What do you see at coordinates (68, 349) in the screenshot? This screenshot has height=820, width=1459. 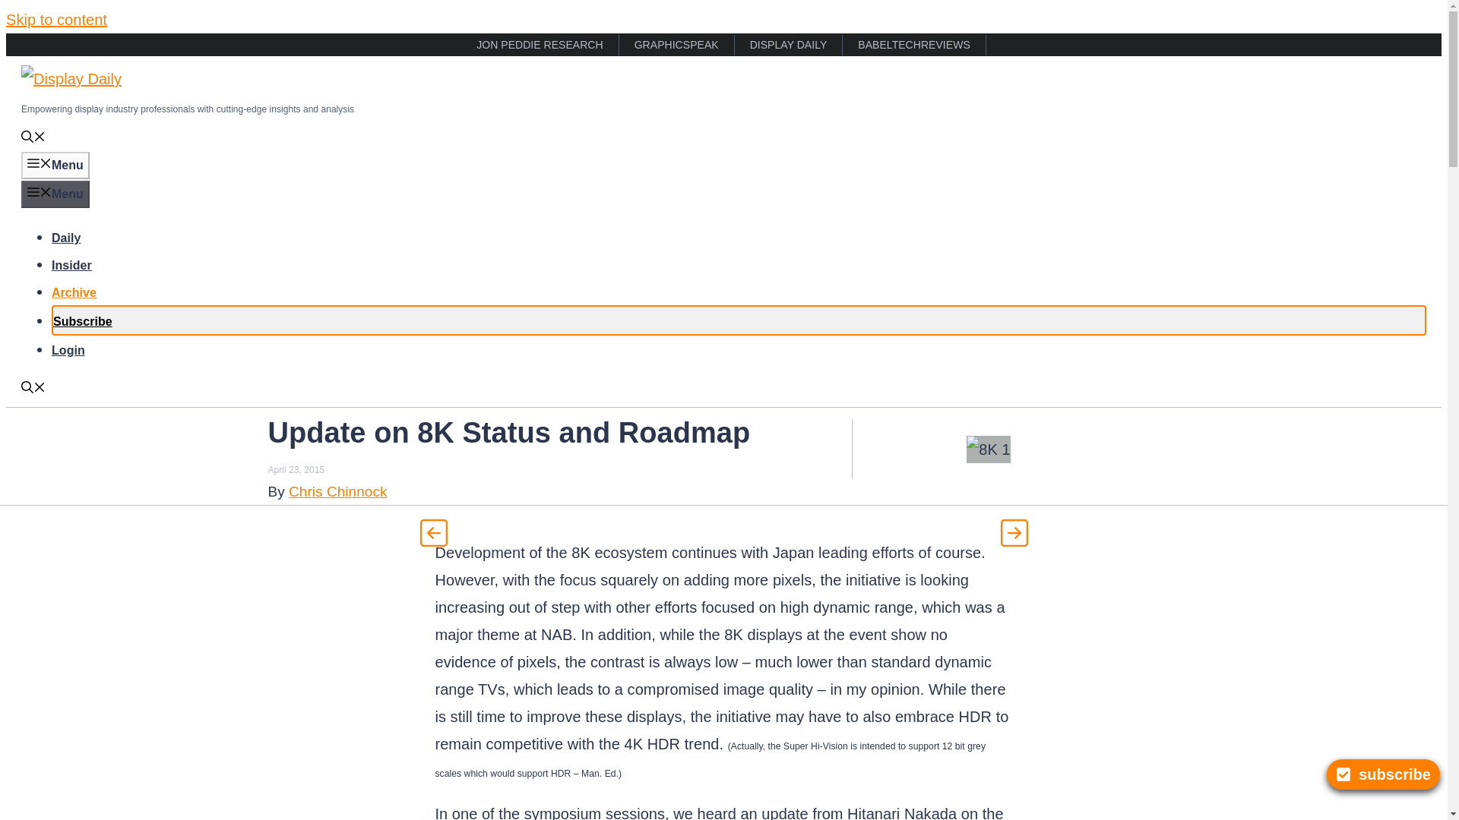 I see `Login` at bounding box center [68, 349].